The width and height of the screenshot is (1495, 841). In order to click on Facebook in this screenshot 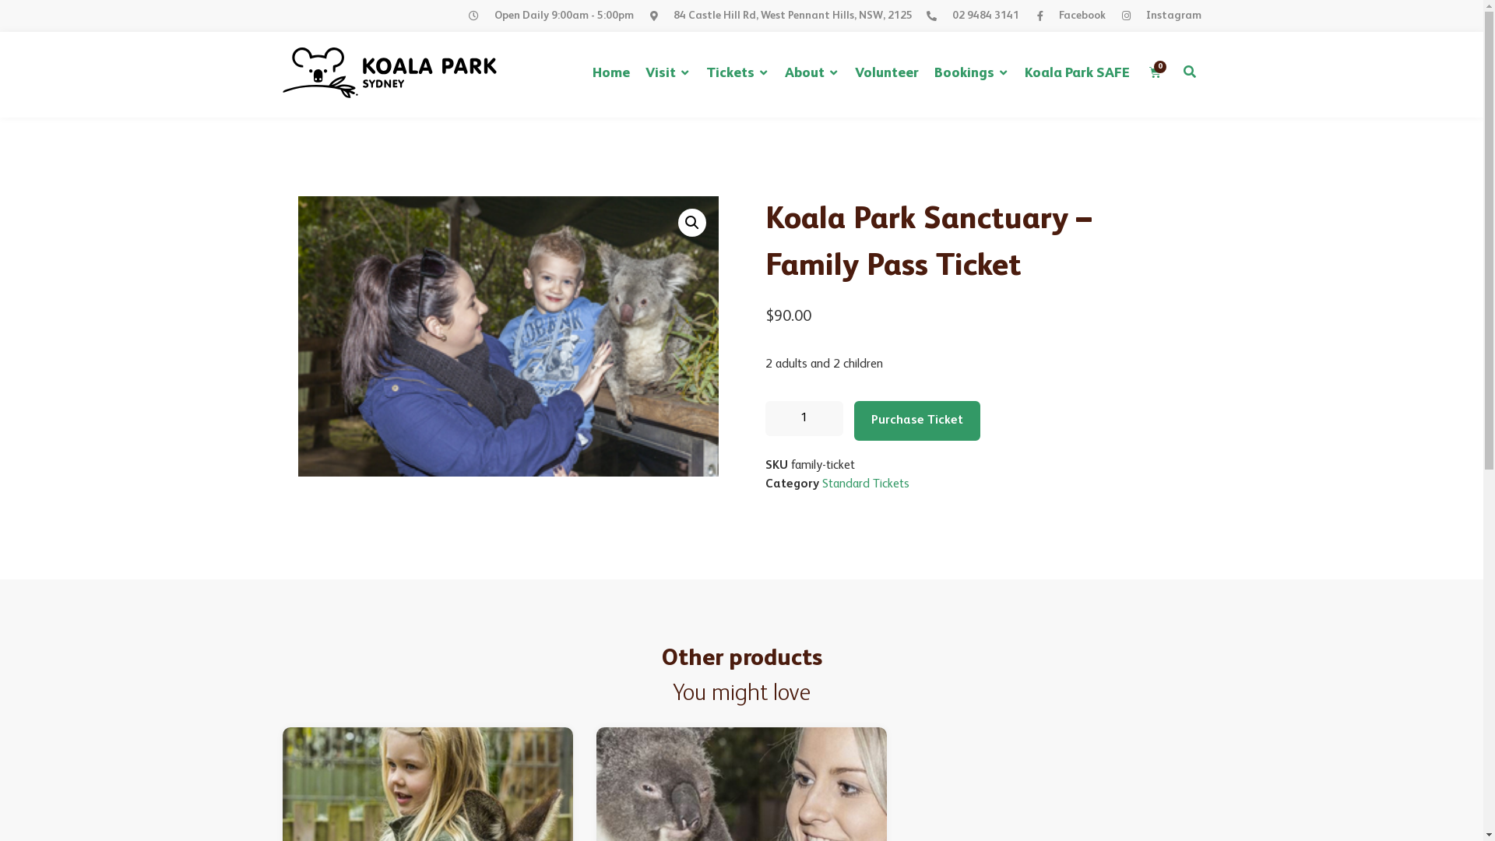, I will do `click(1068, 16)`.